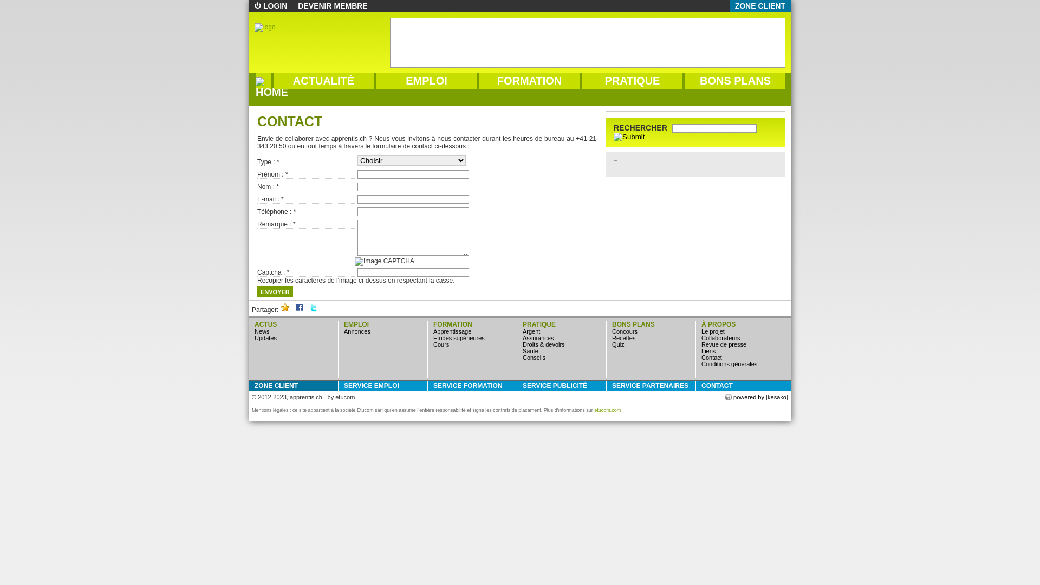 Image resolution: width=1040 pixels, height=585 pixels. Describe the element at coordinates (531, 331) in the screenshot. I see `argent` at that location.